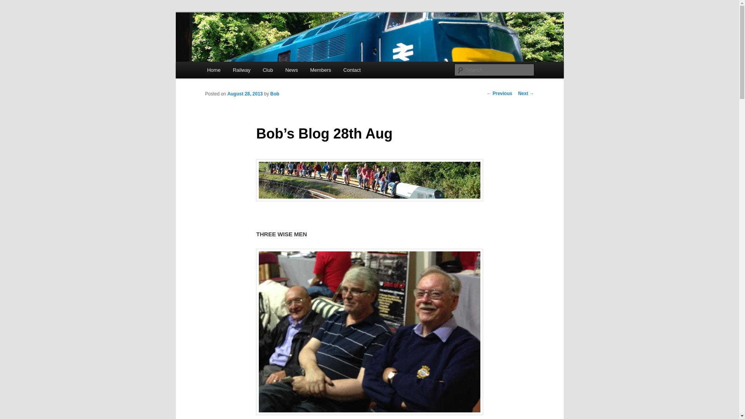  What do you see at coordinates (12, 4) in the screenshot?
I see `Search` at bounding box center [12, 4].